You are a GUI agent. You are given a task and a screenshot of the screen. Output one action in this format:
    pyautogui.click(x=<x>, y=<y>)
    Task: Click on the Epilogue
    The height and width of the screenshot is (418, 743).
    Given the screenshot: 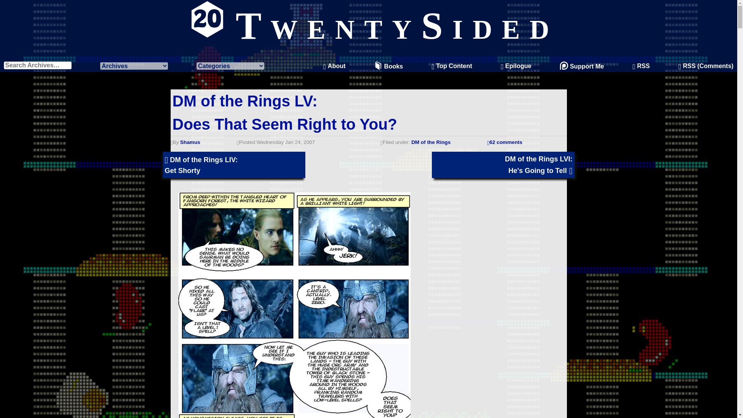 What is the action you would take?
    pyautogui.click(x=285, y=112)
    